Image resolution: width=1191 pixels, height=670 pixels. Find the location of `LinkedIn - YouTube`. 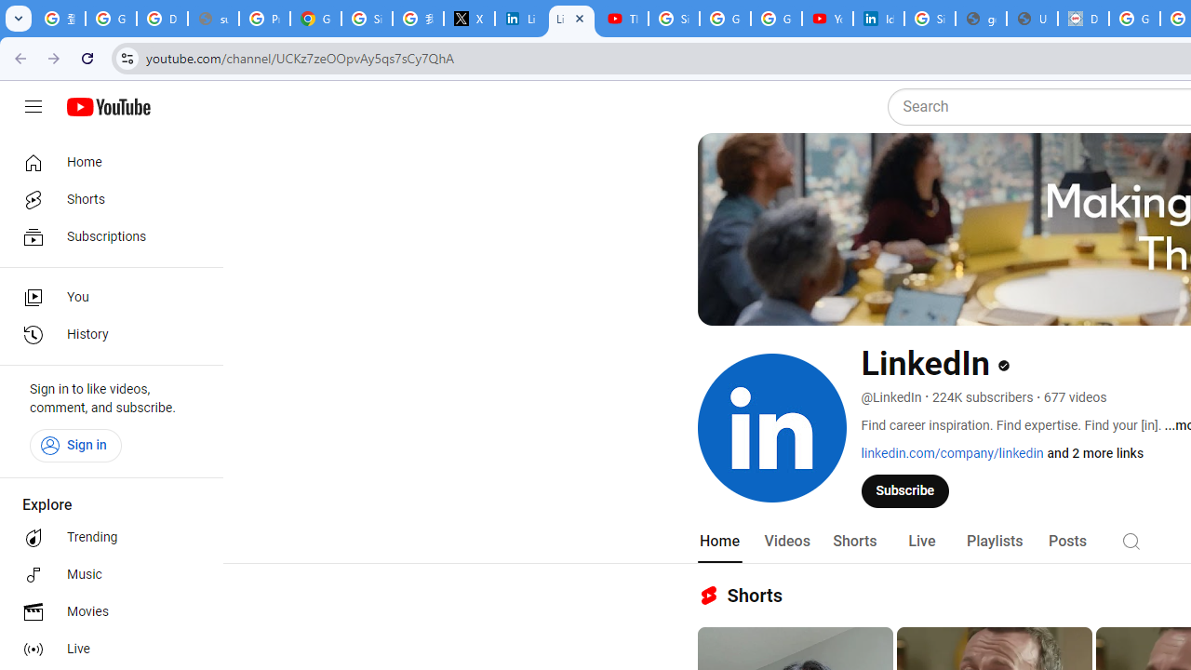

LinkedIn - YouTube is located at coordinates (571, 19).